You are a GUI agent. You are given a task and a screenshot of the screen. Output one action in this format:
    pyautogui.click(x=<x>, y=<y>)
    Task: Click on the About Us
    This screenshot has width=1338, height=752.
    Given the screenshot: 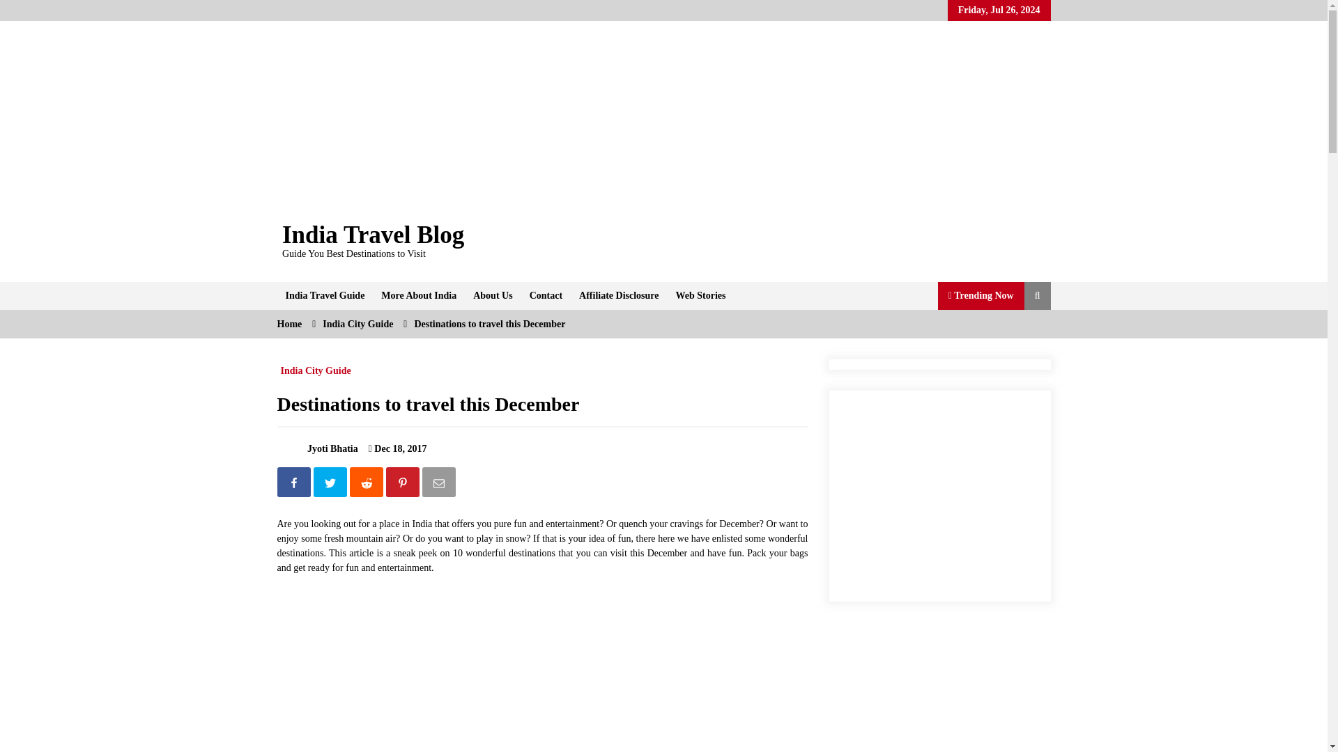 What is the action you would take?
    pyautogui.click(x=492, y=295)
    